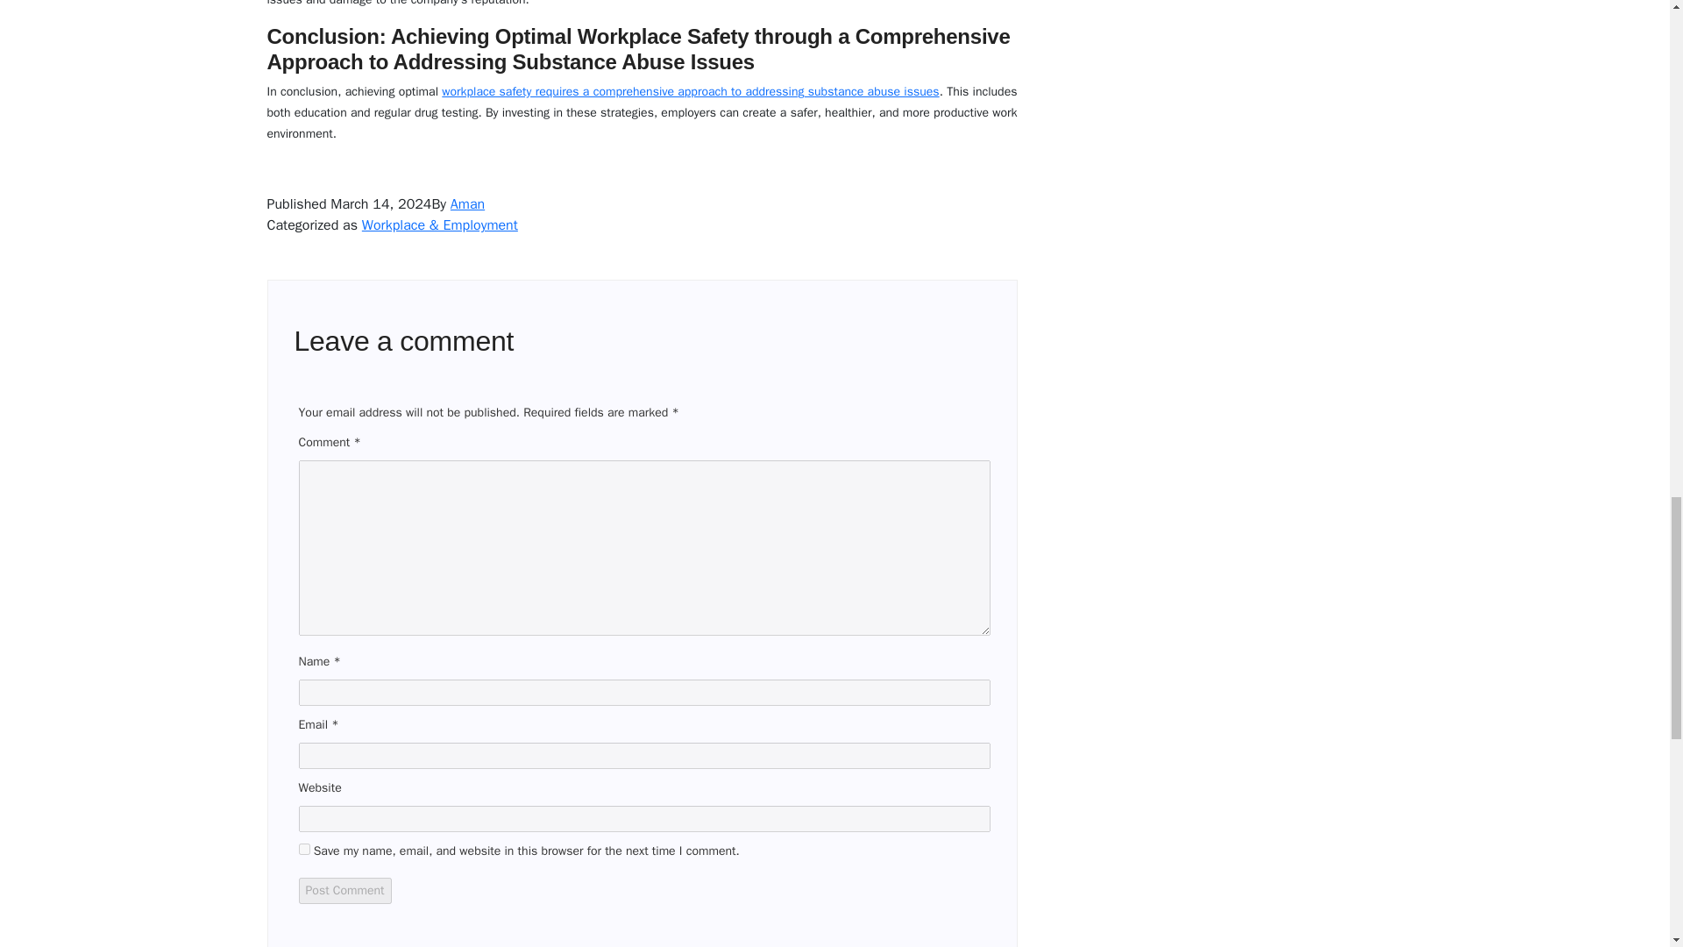 This screenshot has width=1683, height=947. I want to click on Post Comment, so click(344, 891).